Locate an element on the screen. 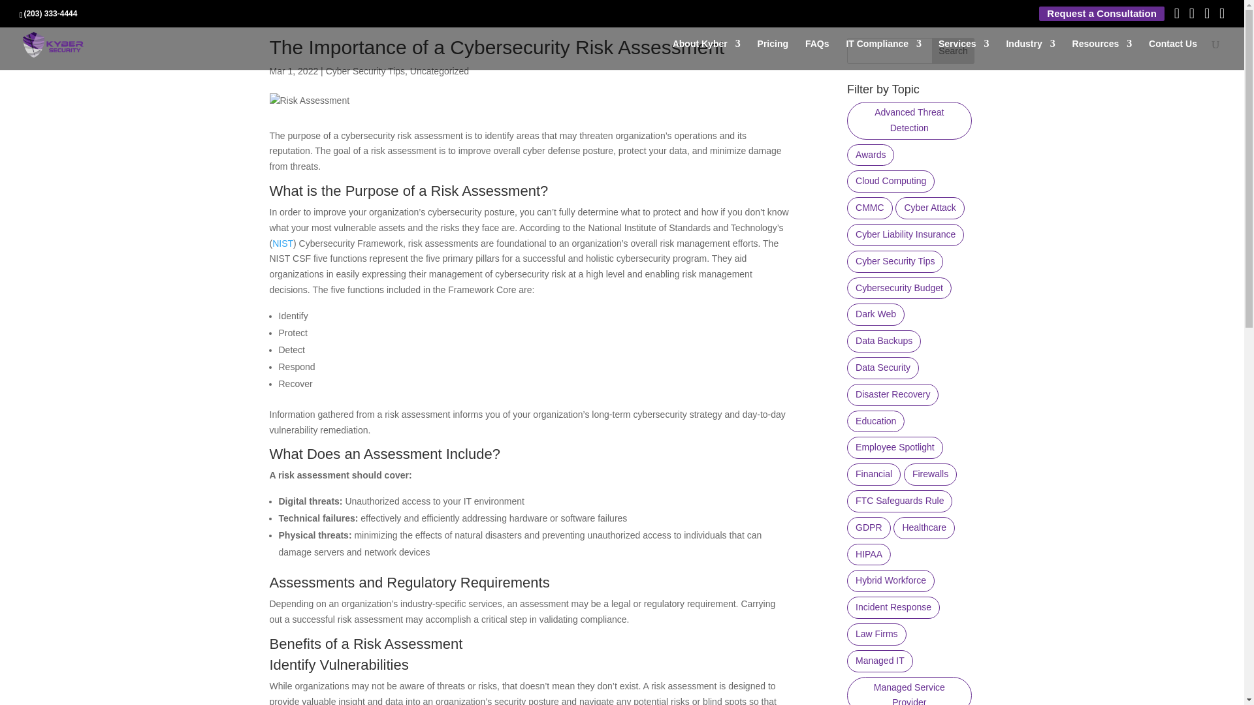 This screenshot has width=1254, height=705. Services is located at coordinates (963, 54).